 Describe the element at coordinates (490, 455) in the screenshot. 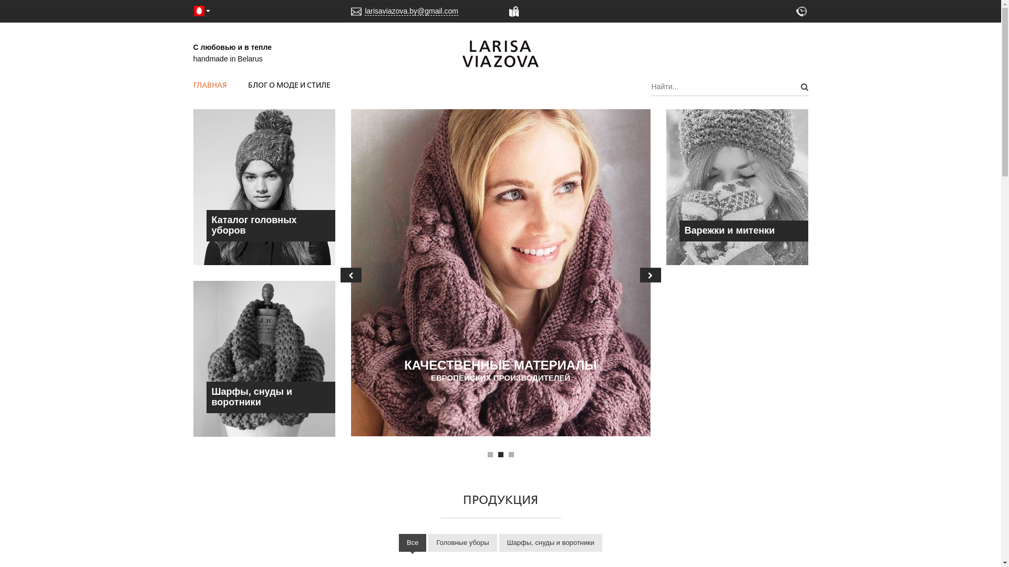

I see `1` at that location.